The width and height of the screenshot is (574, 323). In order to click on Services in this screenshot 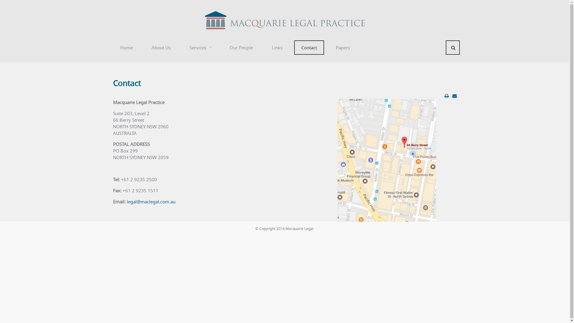, I will do `click(200, 48)`.